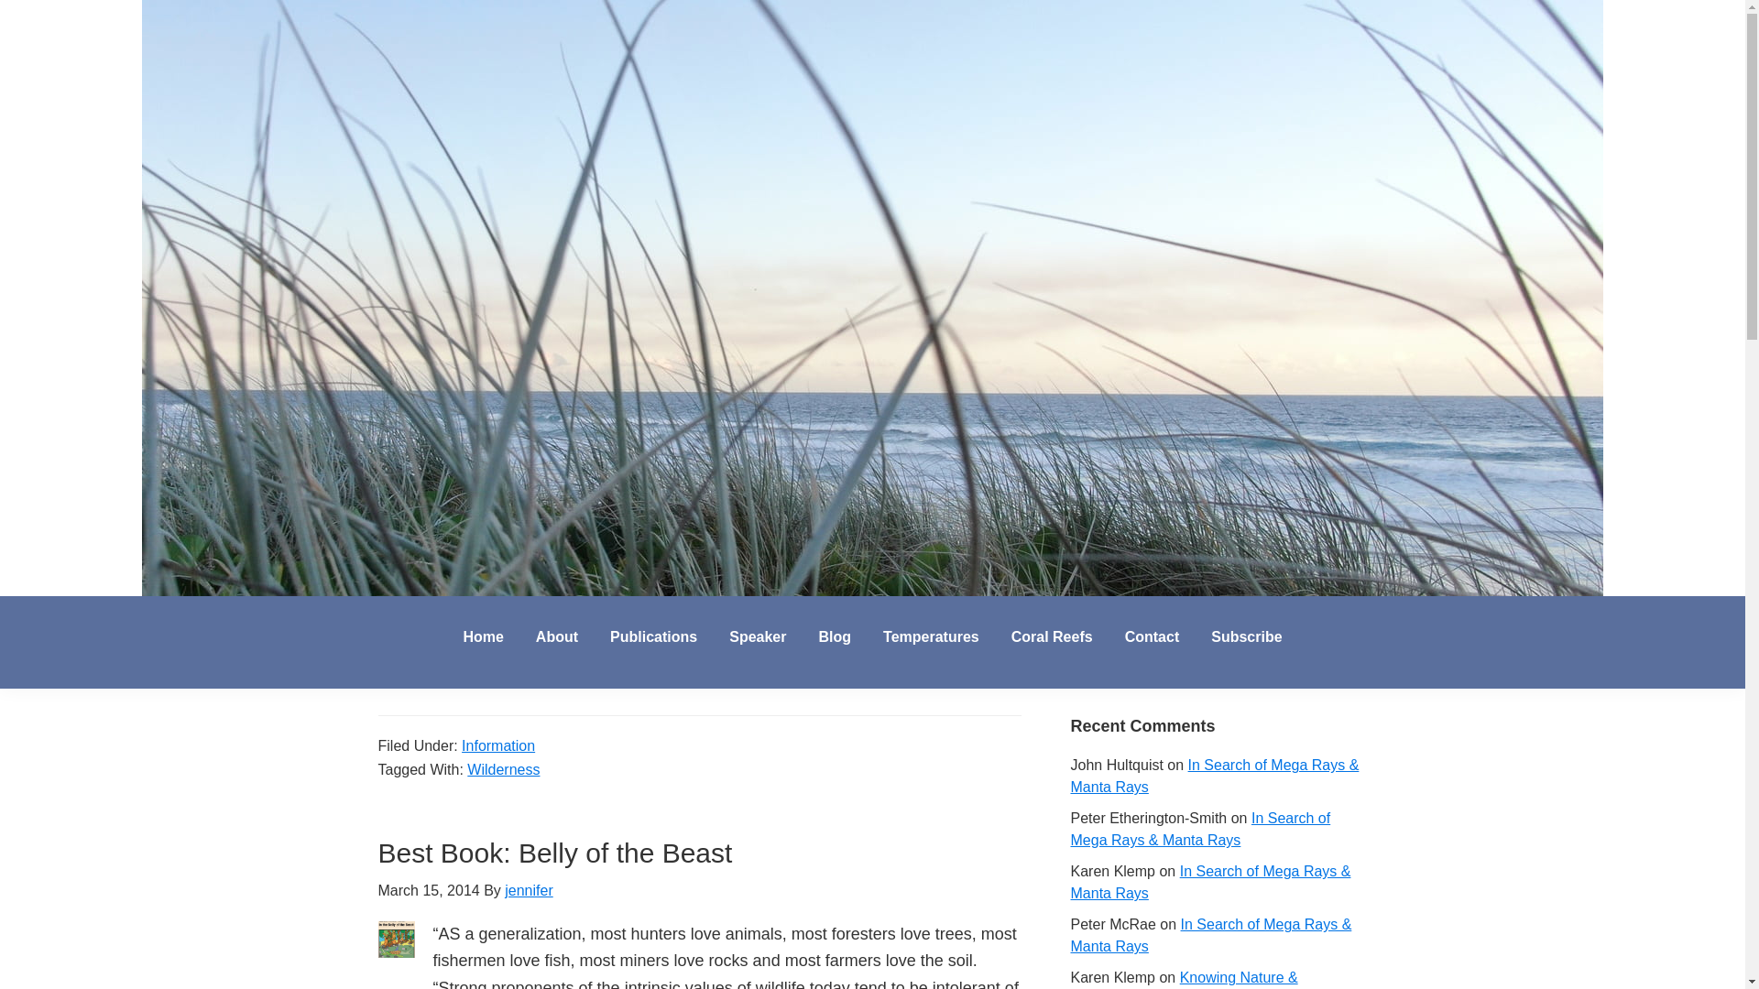 Image resolution: width=1759 pixels, height=989 pixels. What do you see at coordinates (497, 372) in the screenshot?
I see `Information` at bounding box center [497, 372].